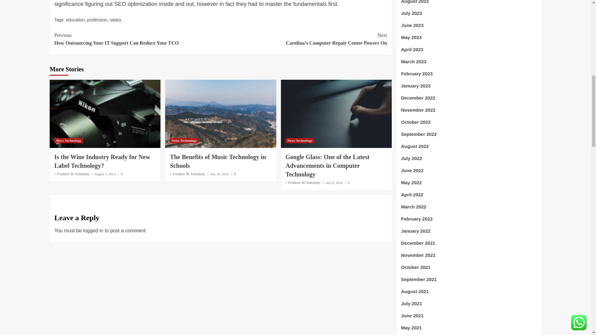  I want to click on 0, so click(120, 174).